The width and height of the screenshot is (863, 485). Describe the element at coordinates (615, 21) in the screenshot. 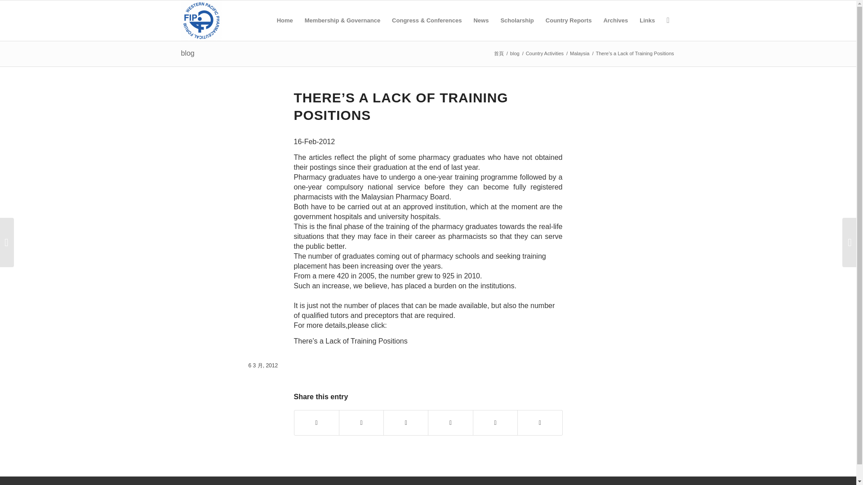

I see `Archives` at that location.